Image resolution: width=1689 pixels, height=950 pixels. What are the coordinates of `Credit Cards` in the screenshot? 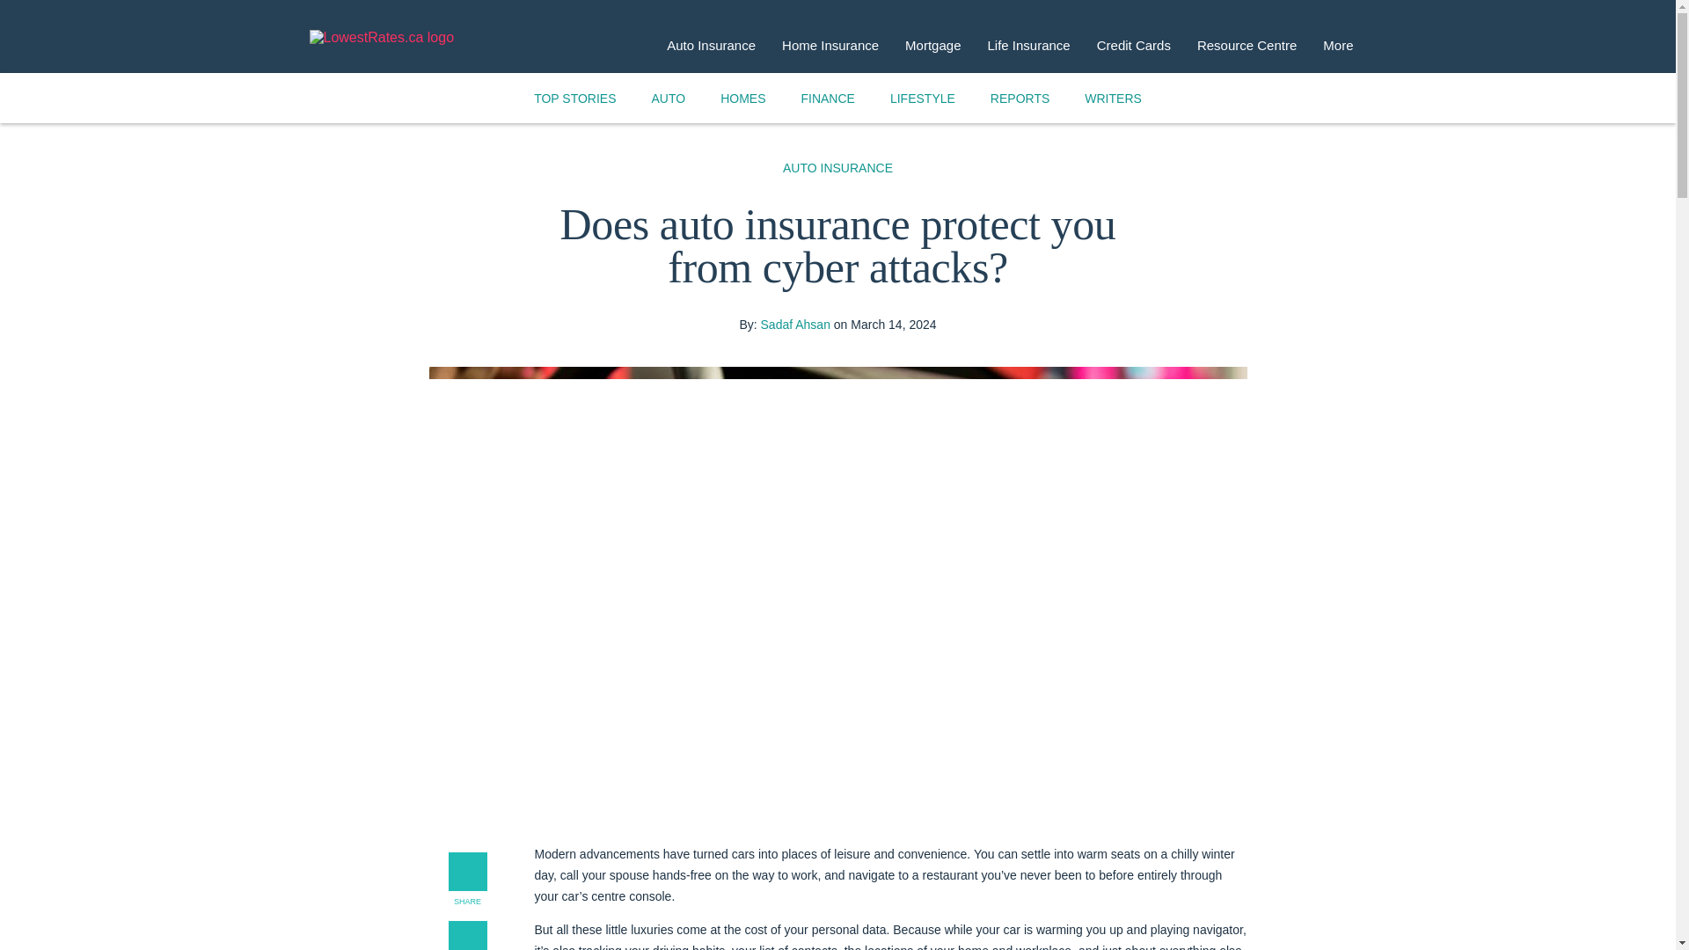 It's located at (1133, 46).